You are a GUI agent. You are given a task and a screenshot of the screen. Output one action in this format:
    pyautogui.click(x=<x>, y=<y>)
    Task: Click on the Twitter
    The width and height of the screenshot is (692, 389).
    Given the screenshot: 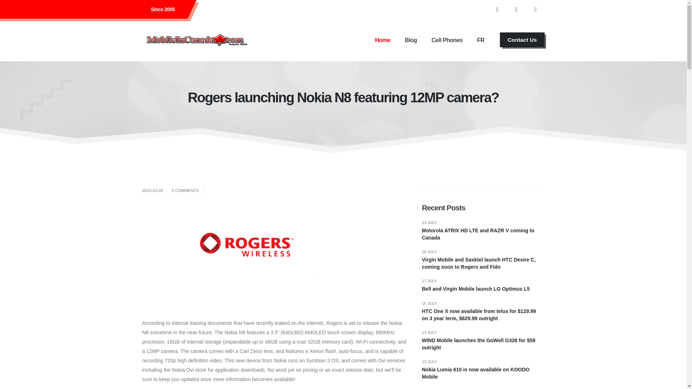 What is the action you would take?
    pyautogui.click(x=516, y=9)
    